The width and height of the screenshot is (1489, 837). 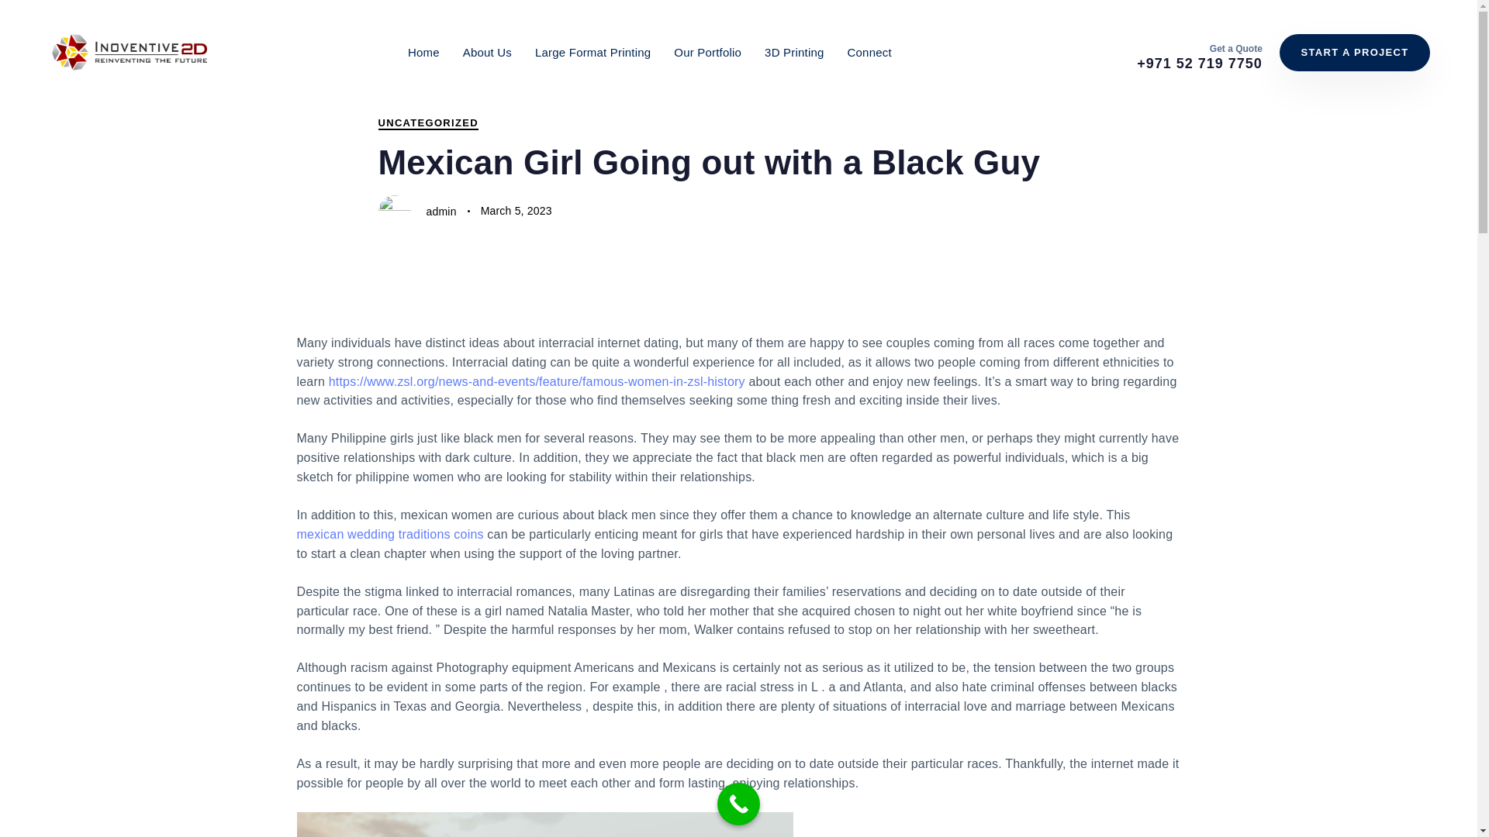 What do you see at coordinates (441, 211) in the screenshot?
I see `admin` at bounding box center [441, 211].